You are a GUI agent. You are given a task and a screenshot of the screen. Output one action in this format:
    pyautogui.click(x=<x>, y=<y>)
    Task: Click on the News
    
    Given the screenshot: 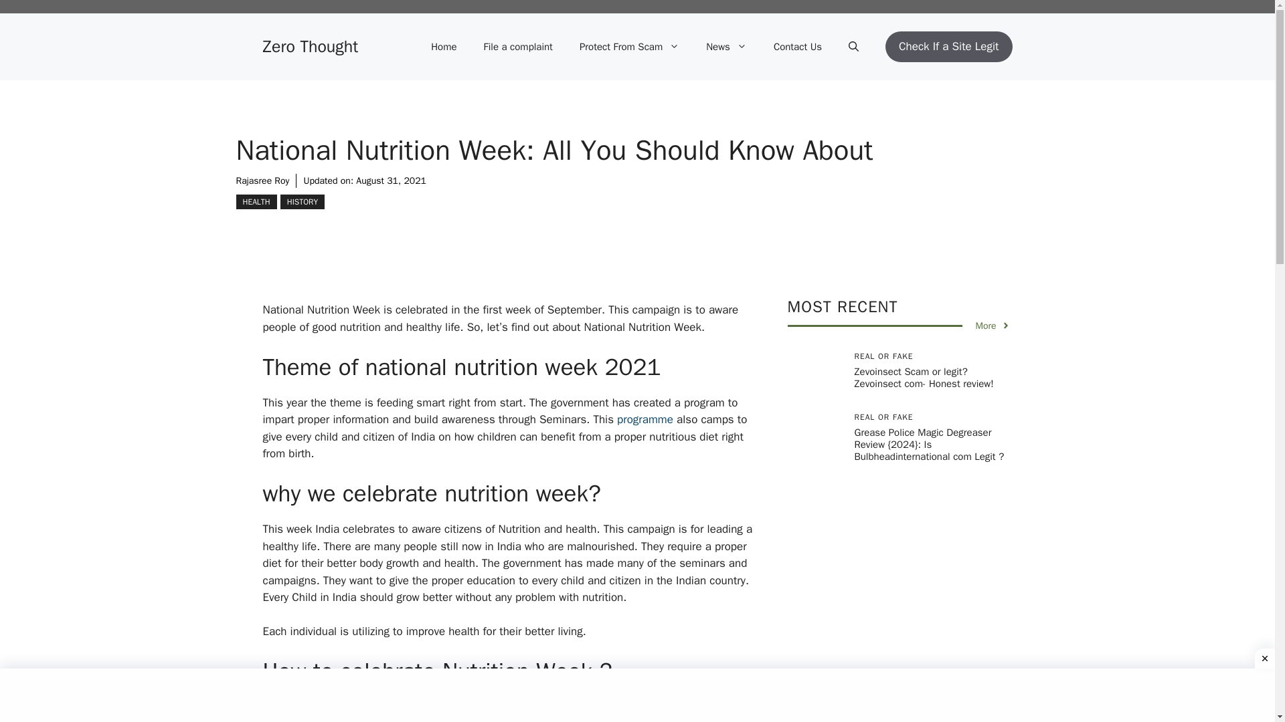 What is the action you would take?
    pyautogui.click(x=726, y=47)
    